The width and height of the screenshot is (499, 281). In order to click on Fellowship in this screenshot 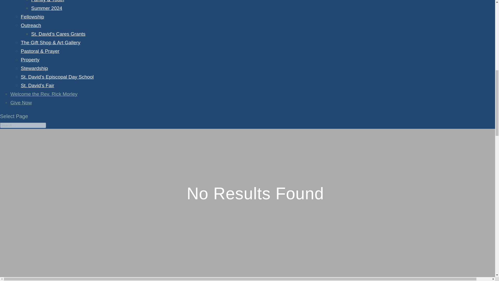, I will do `click(32, 17)`.